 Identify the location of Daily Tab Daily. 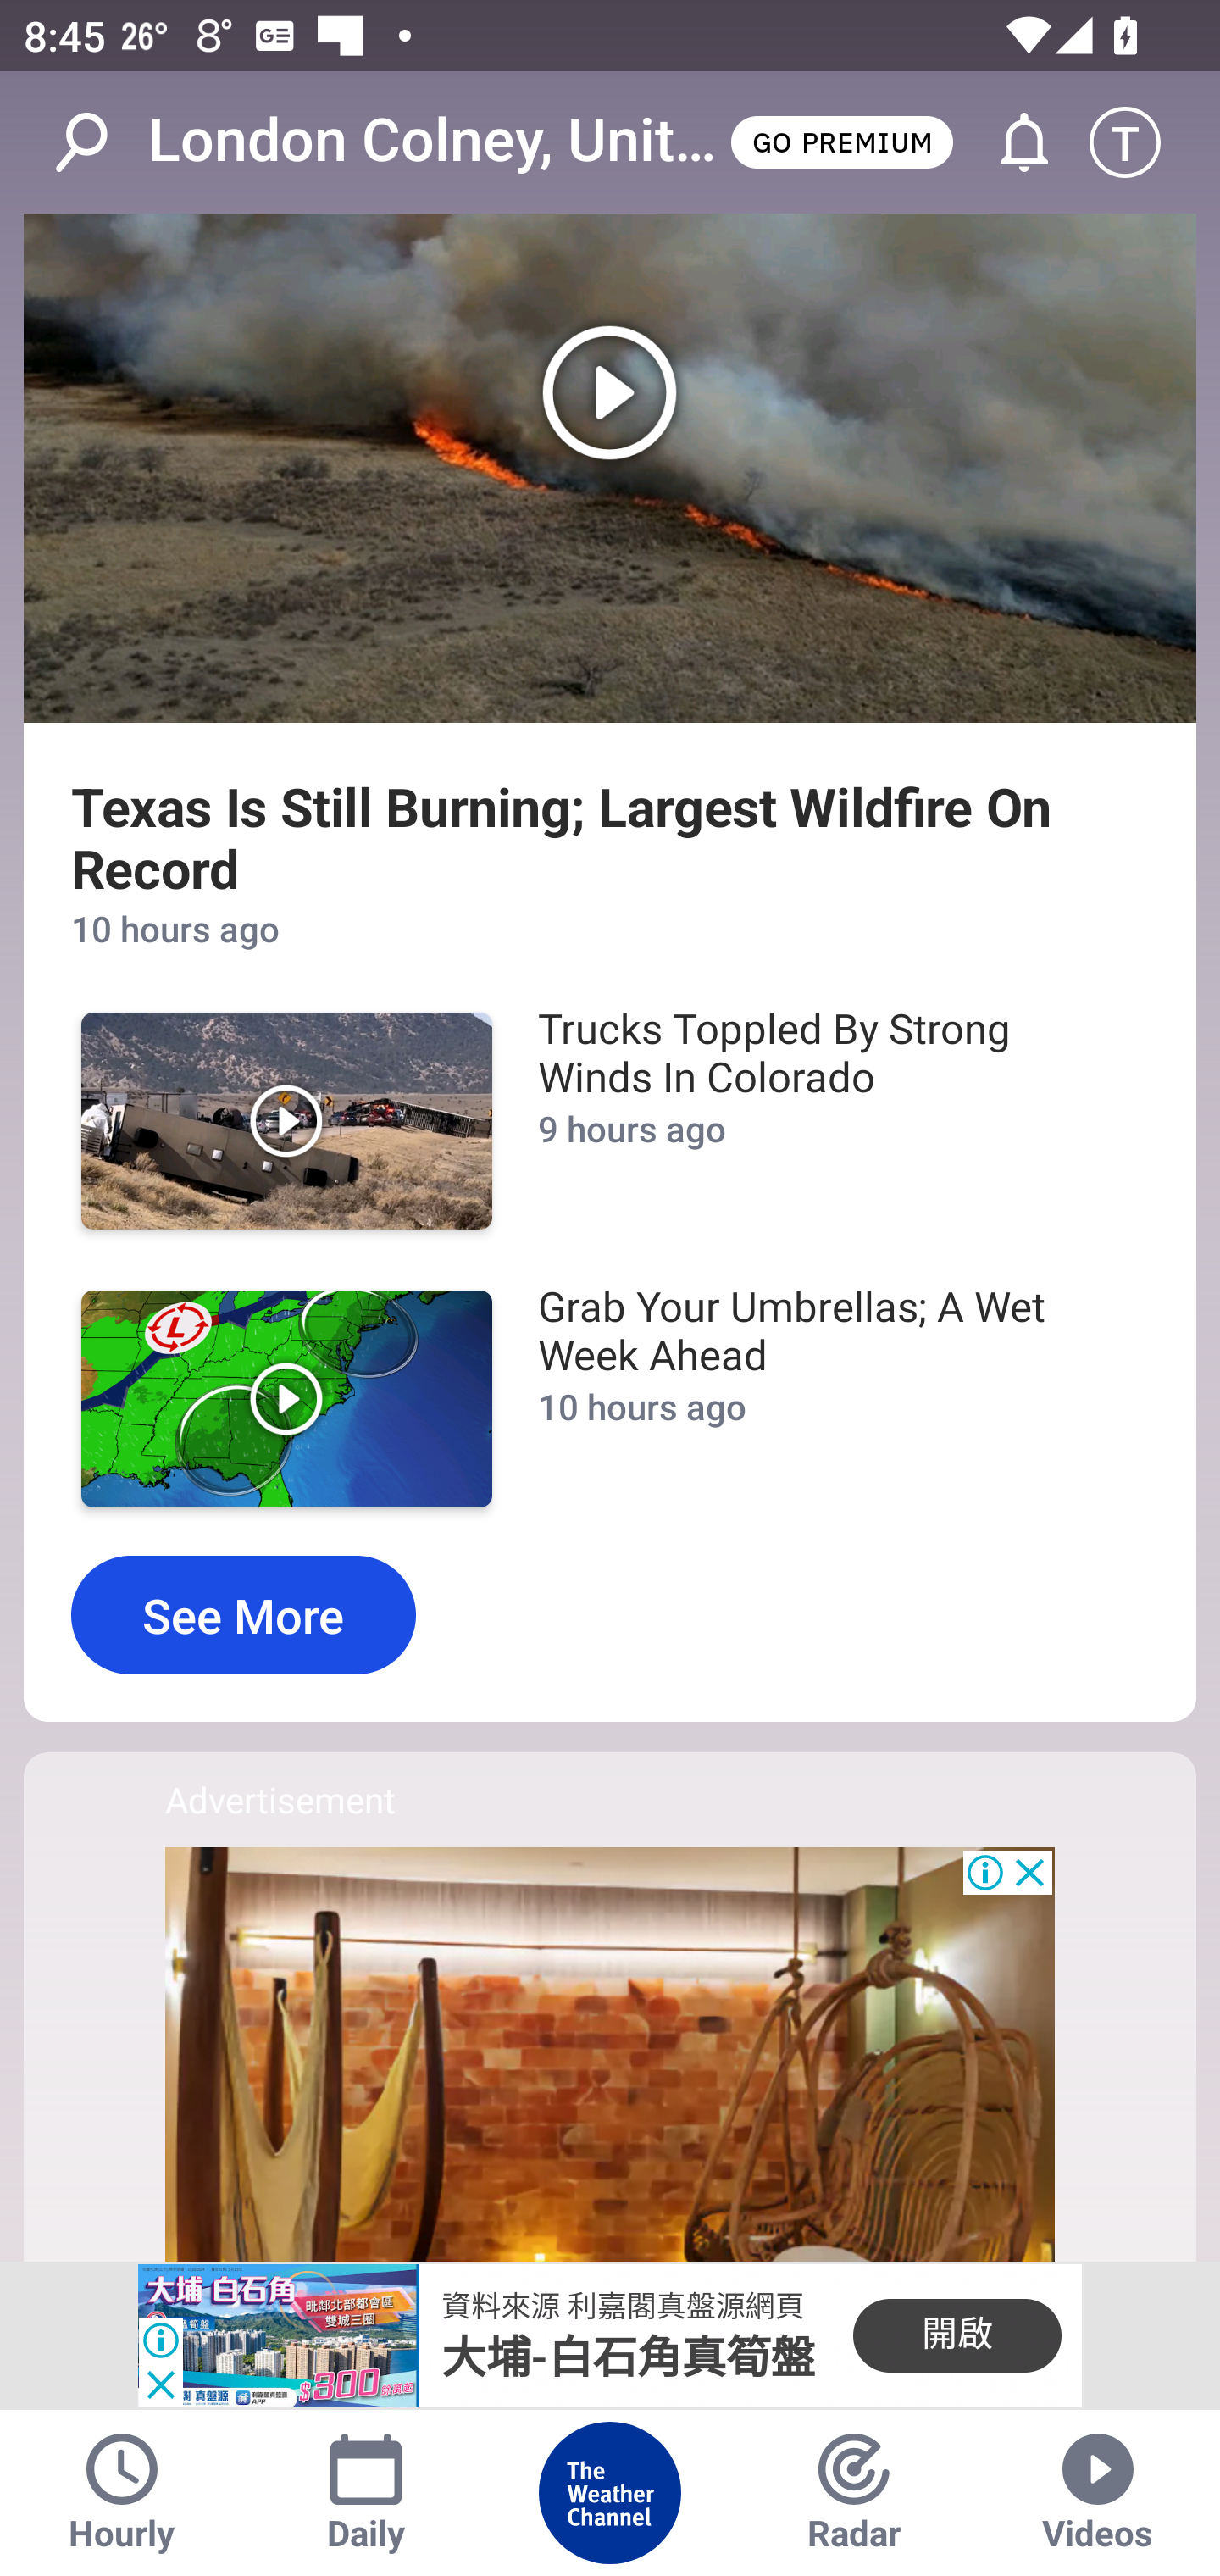
(366, 2493).